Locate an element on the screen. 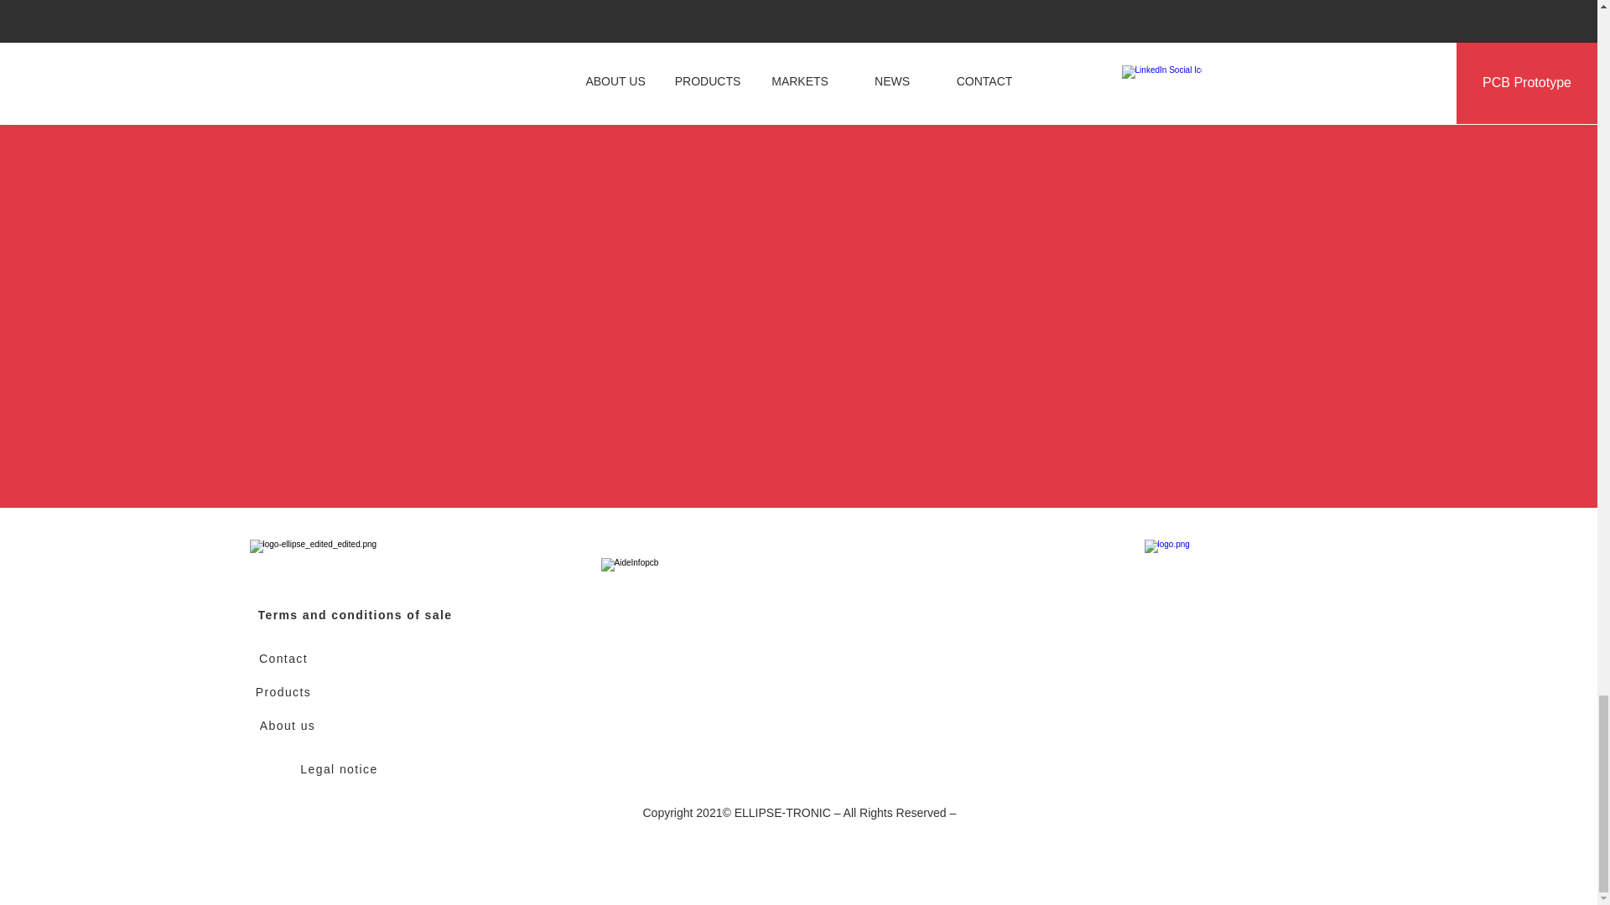 Image resolution: width=1610 pixels, height=905 pixels. Terms and conditions of sale is located at coordinates (357, 614).